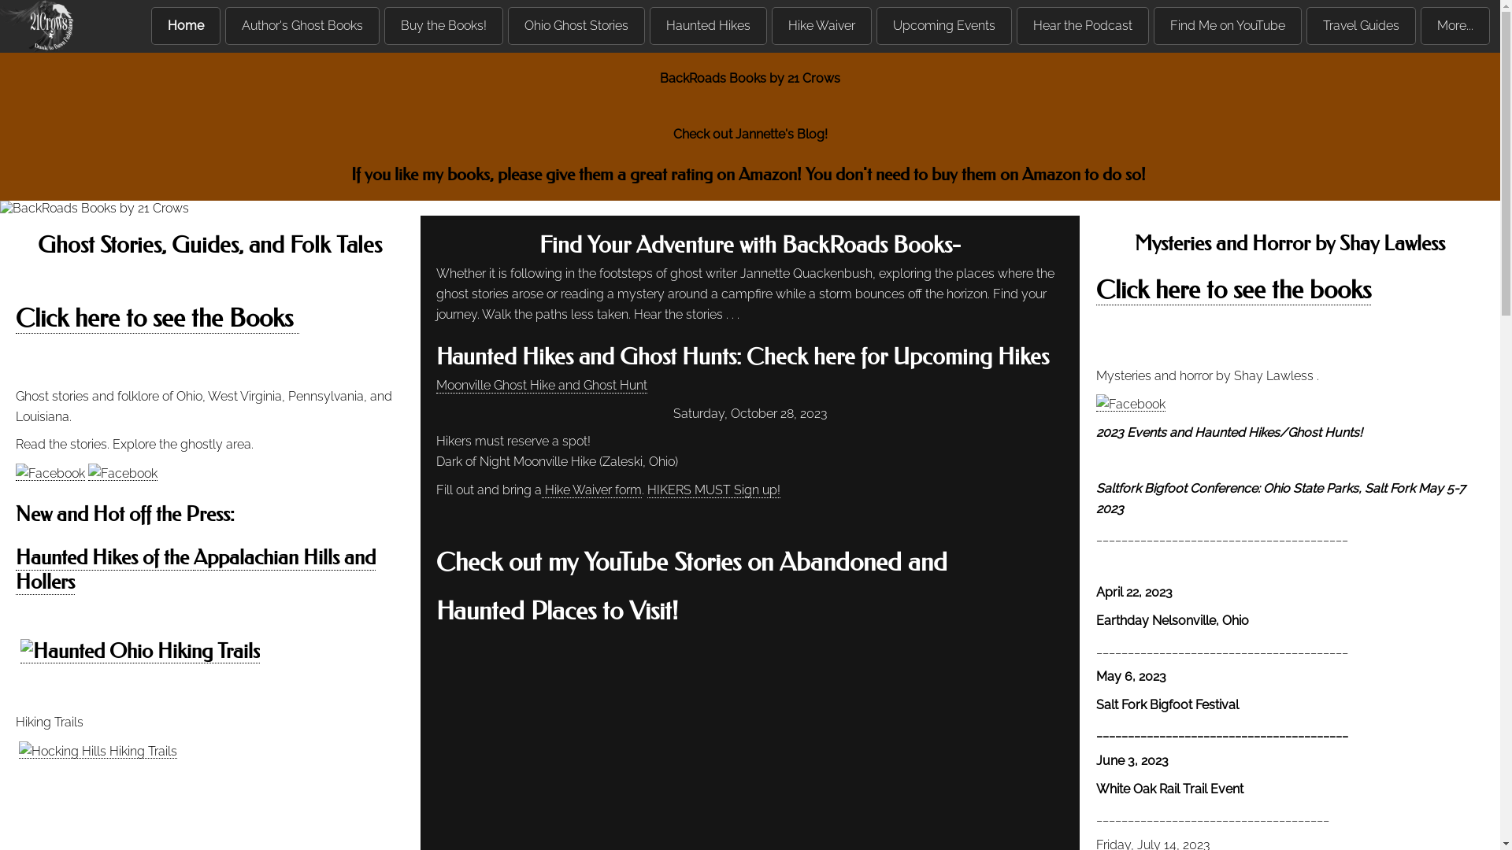  Describe the element at coordinates (302, 26) in the screenshot. I see `Author's Ghost Books` at that location.